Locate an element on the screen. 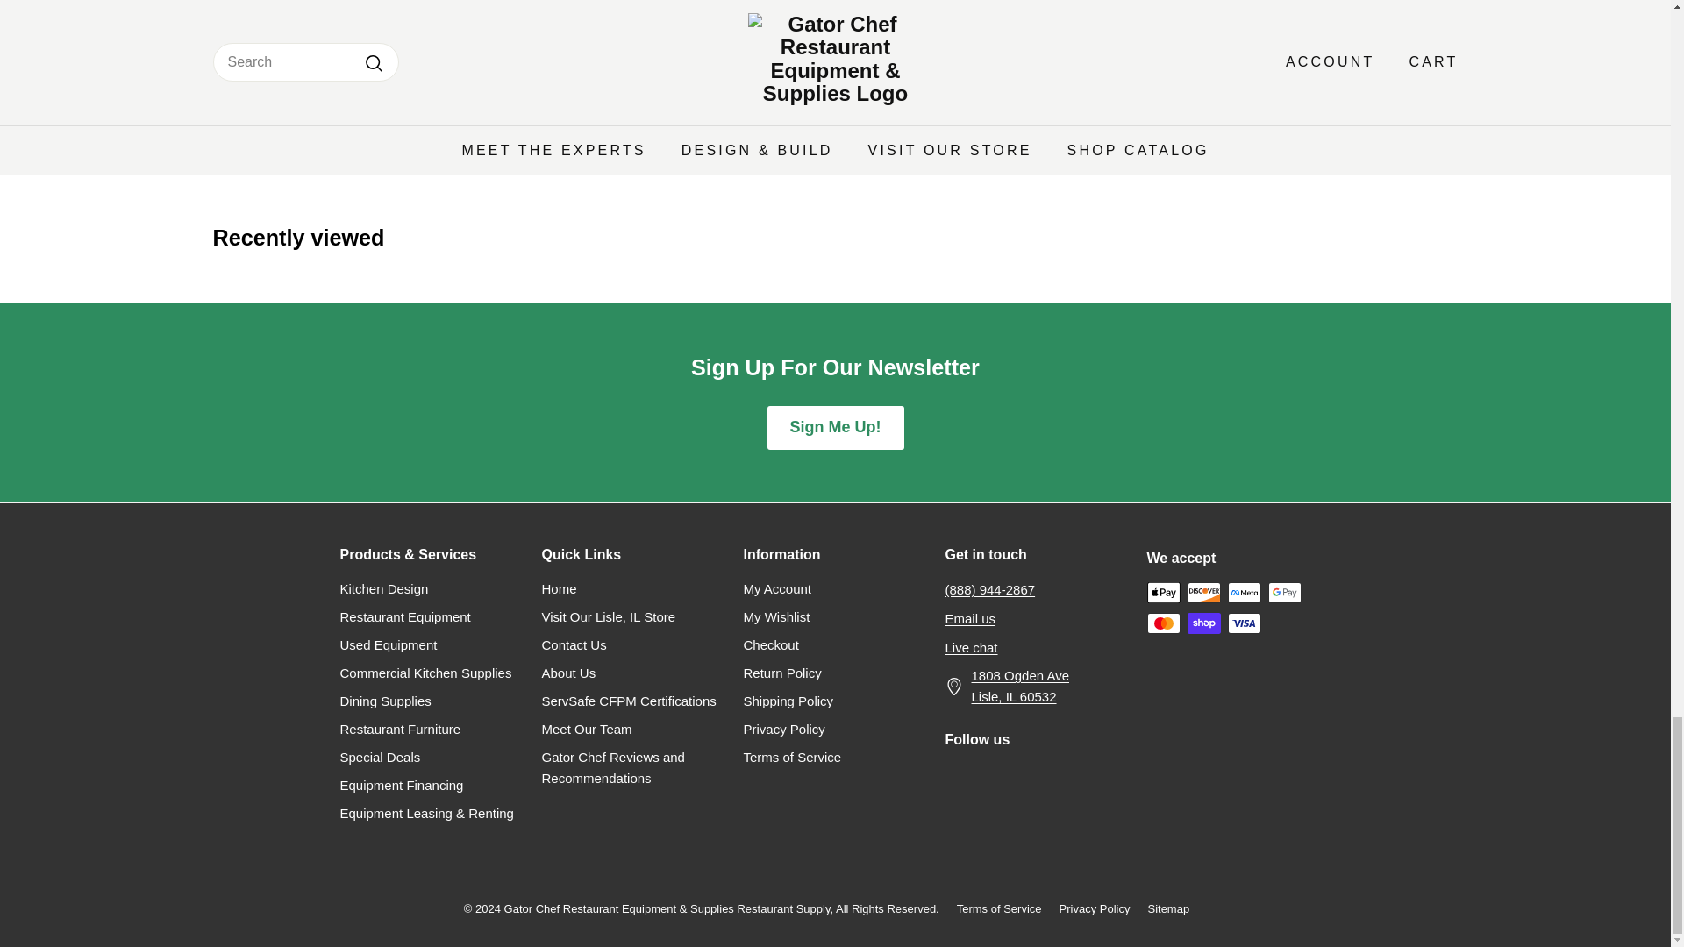  Visa is located at coordinates (1244, 623).